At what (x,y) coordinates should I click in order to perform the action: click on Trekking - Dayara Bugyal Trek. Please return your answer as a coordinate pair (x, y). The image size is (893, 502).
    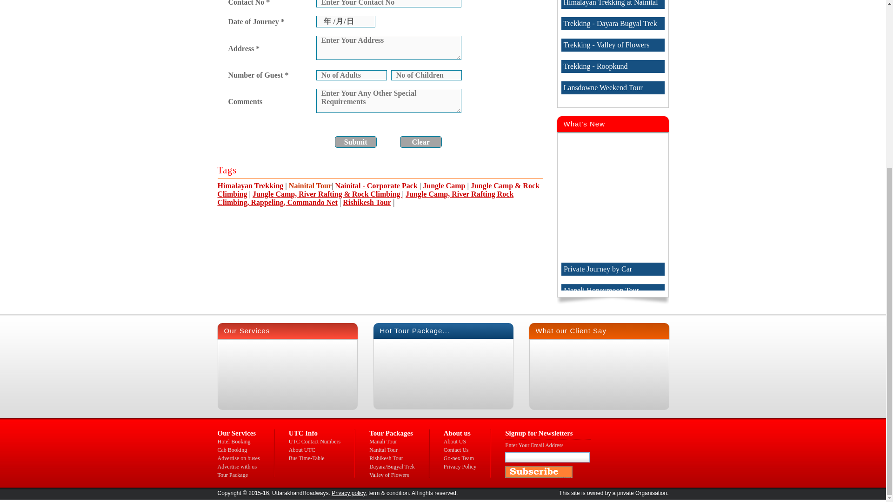
    Looking at the image, I should click on (612, 23).